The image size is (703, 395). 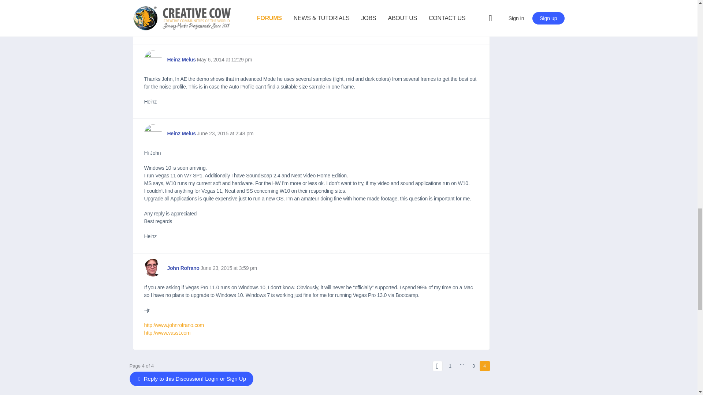 I want to click on View John Rofrano's profile, so click(x=183, y=268).